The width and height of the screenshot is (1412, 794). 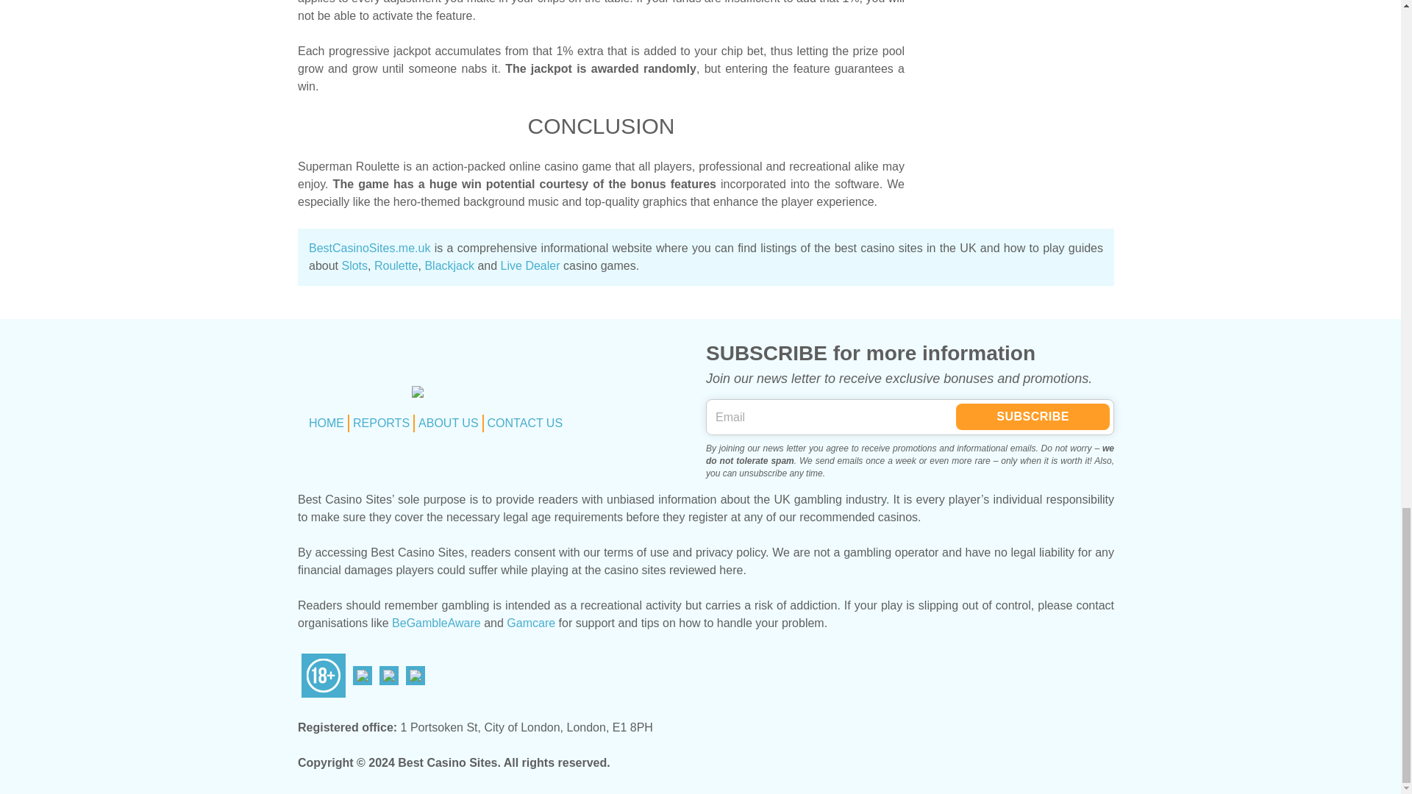 What do you see at coordinates (327, 423) in the screenshot?
I see `HOME` at bounding box center [327, 423].